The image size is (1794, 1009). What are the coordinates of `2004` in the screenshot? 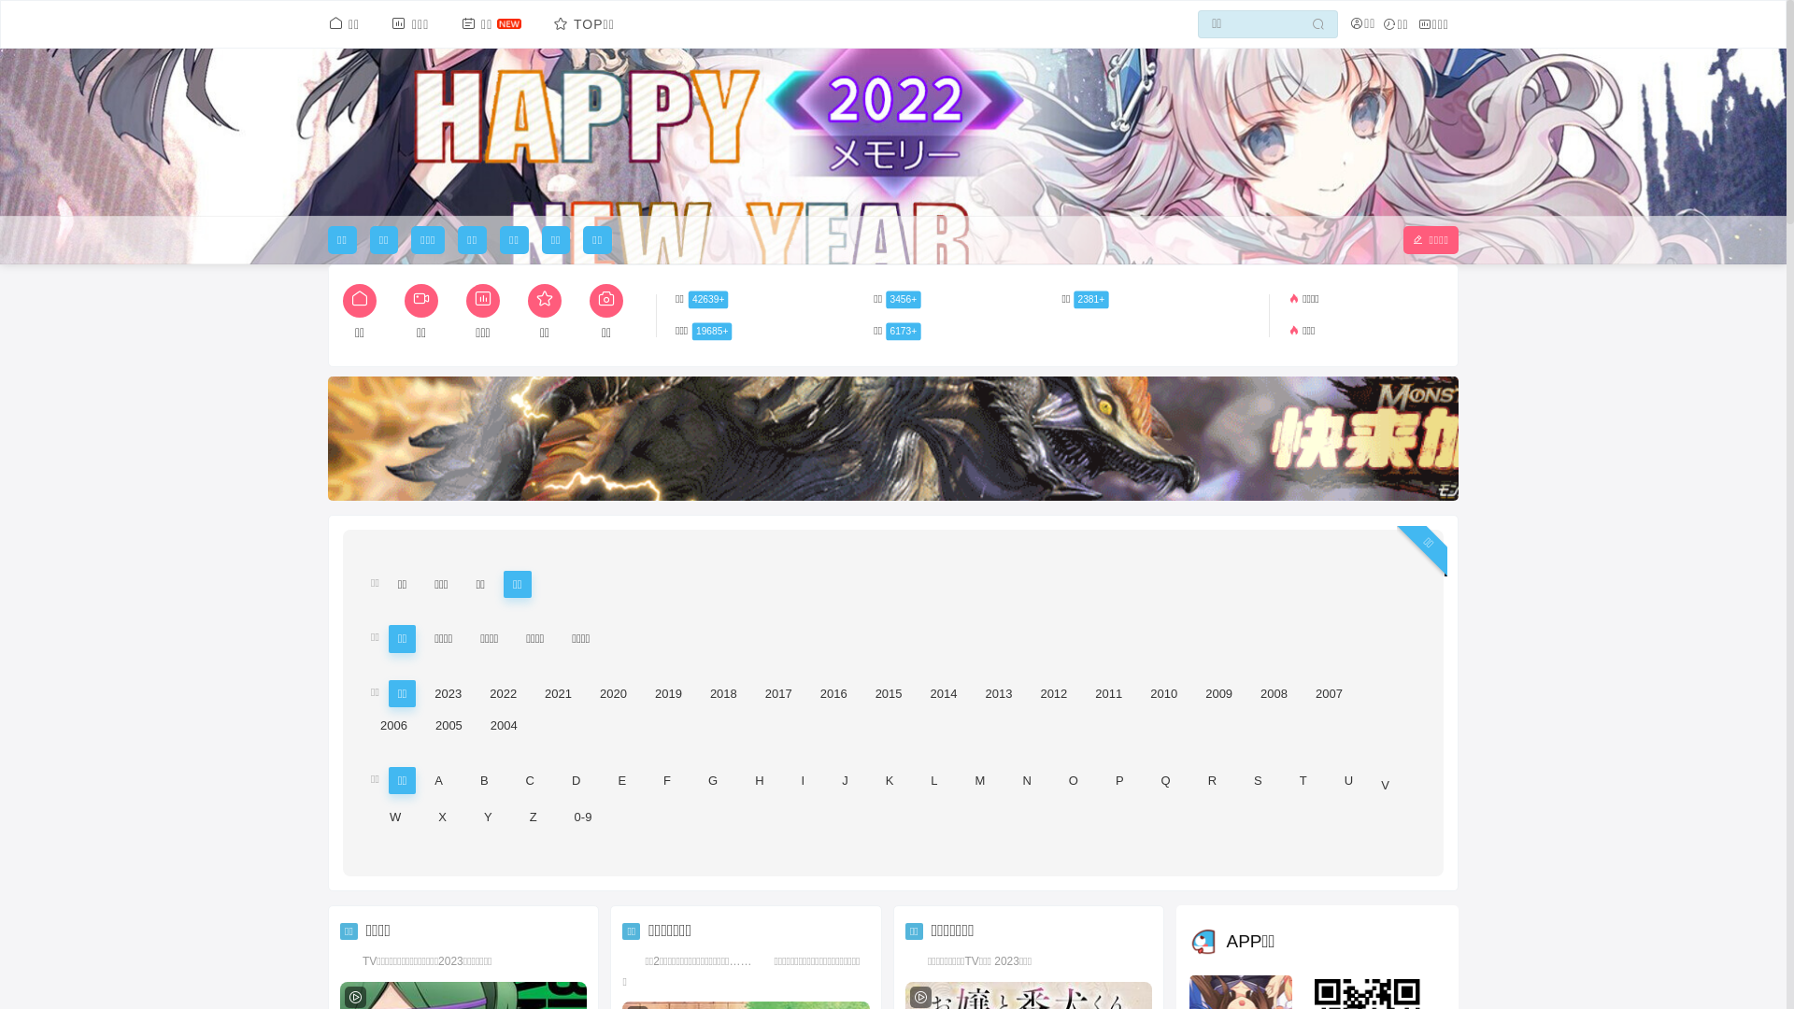 It's located at (505, 725).